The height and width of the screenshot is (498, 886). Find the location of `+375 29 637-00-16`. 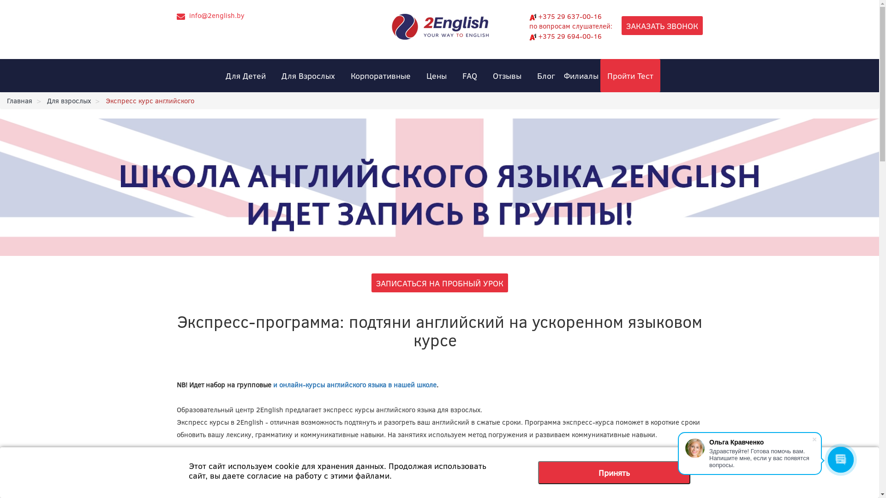

+375 29 637-00-16 is located at coordinates (565, 16).